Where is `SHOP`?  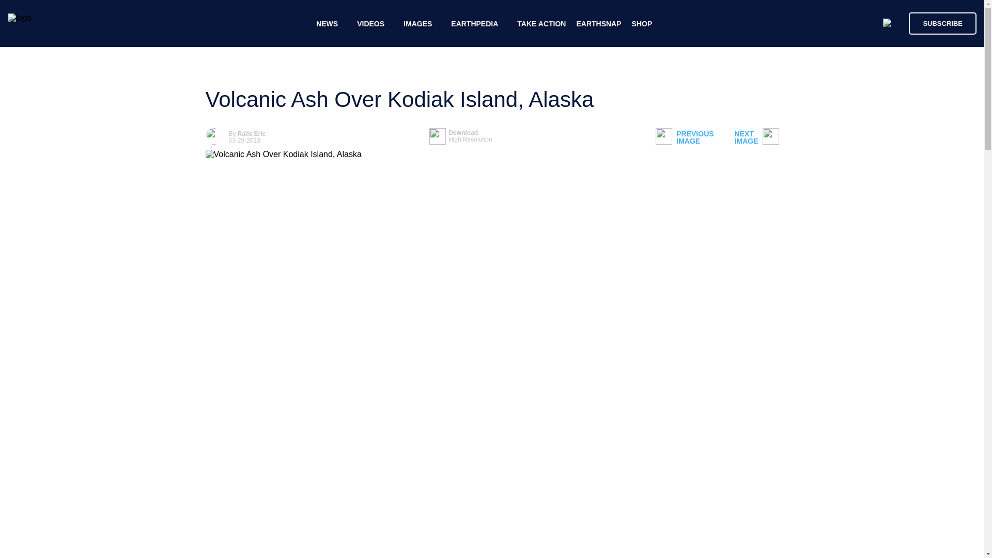
SHOP is located at coordinates (461, 136).